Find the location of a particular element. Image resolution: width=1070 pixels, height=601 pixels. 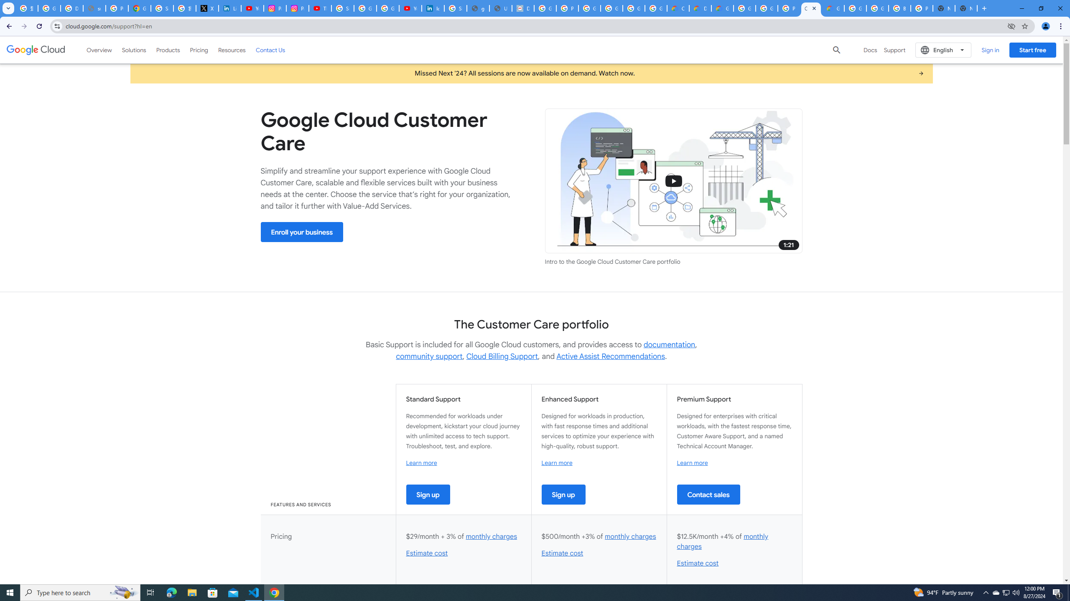

community support is located at coordinates (429, 356).